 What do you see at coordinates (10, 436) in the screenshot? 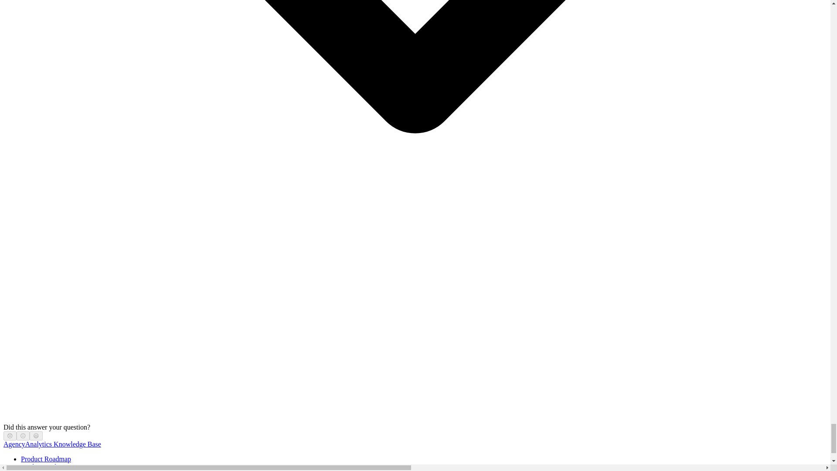
I see `Disappointed` at bounding box center [10, 436].